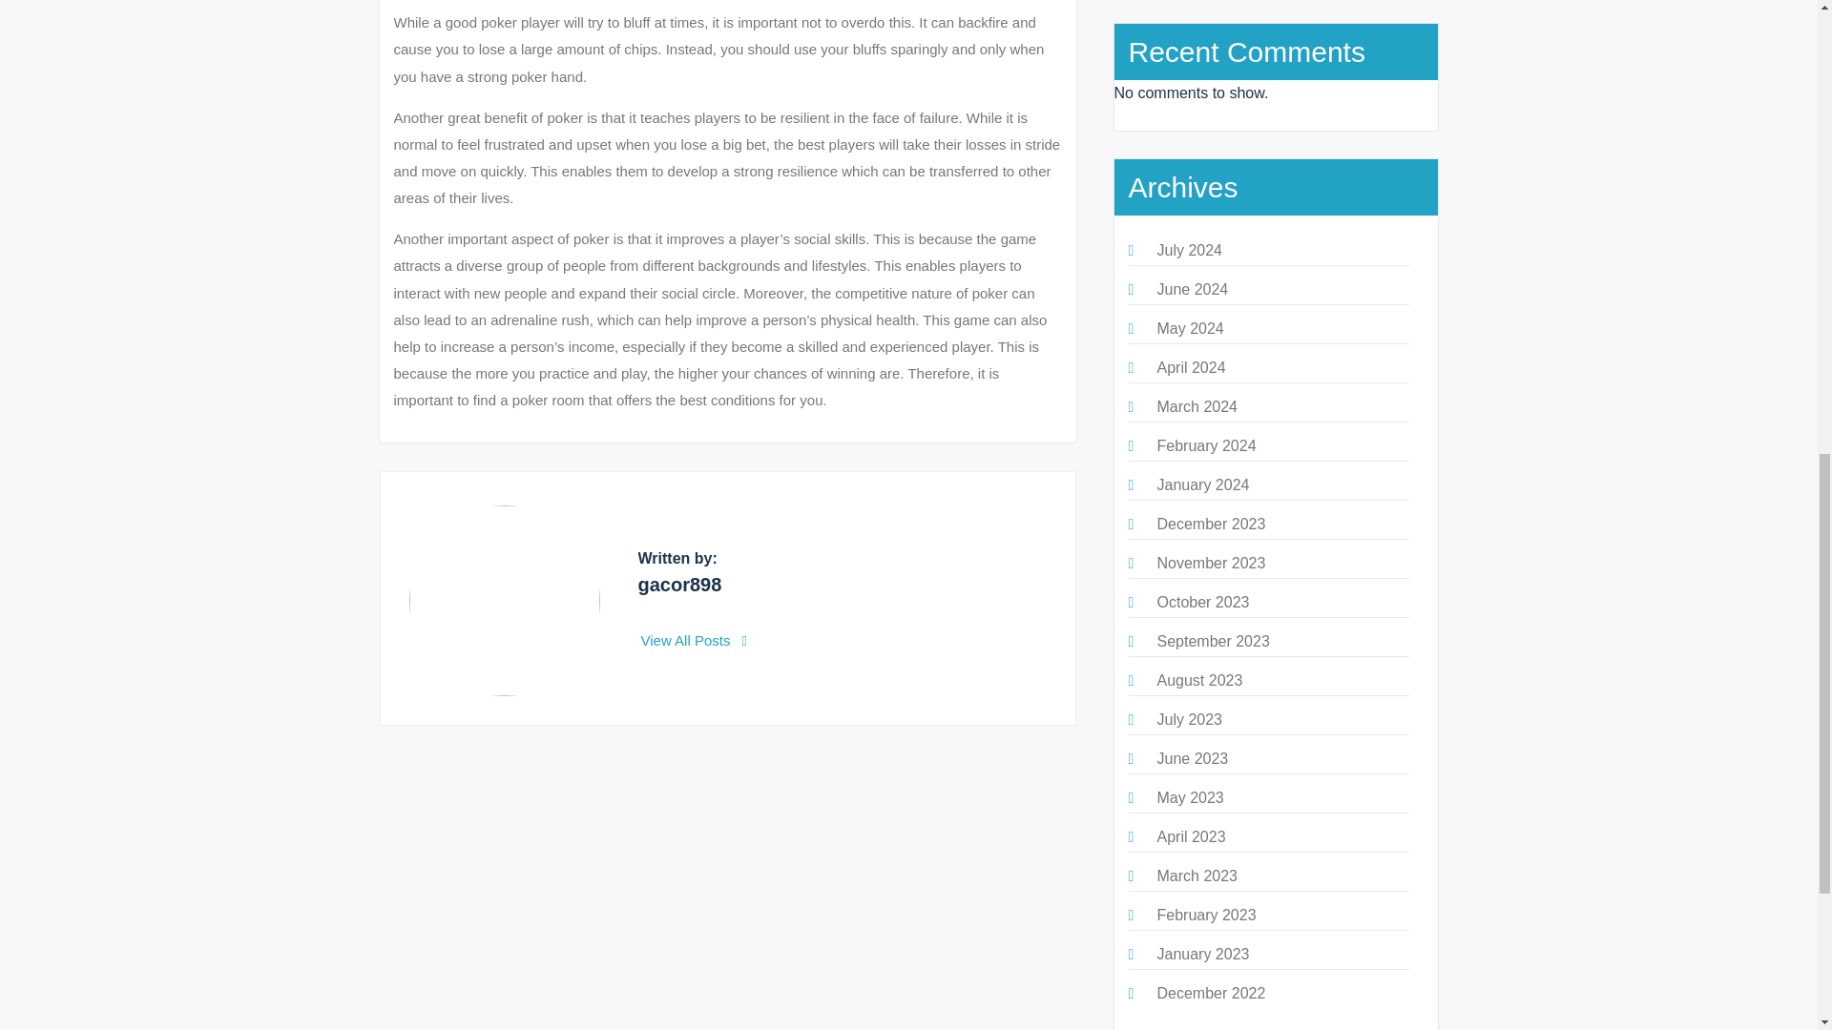  I want to click on April 2023, so click(1191, 836).